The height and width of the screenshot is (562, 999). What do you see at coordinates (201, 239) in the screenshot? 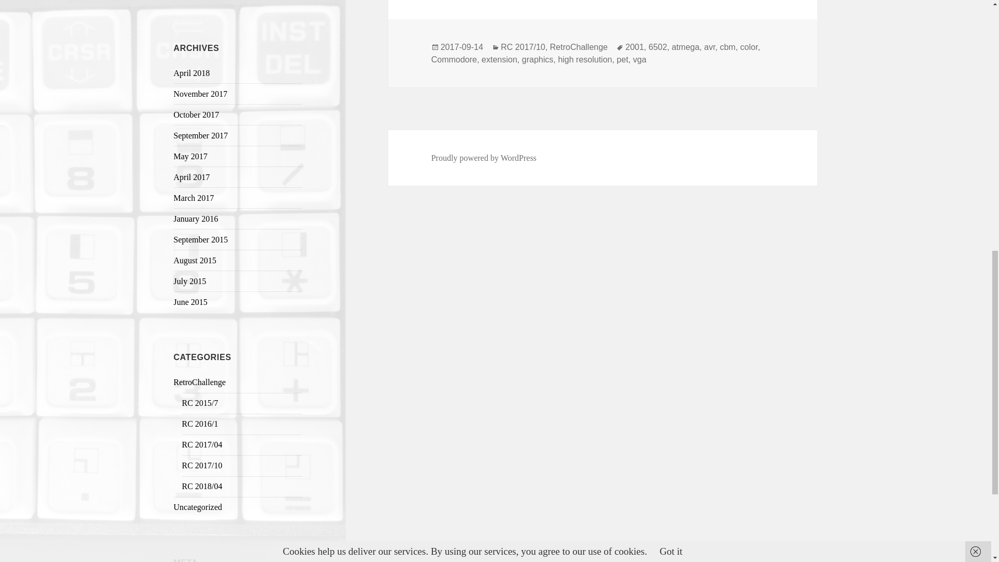
I see `September 2015` at bounding box center [201, 239].